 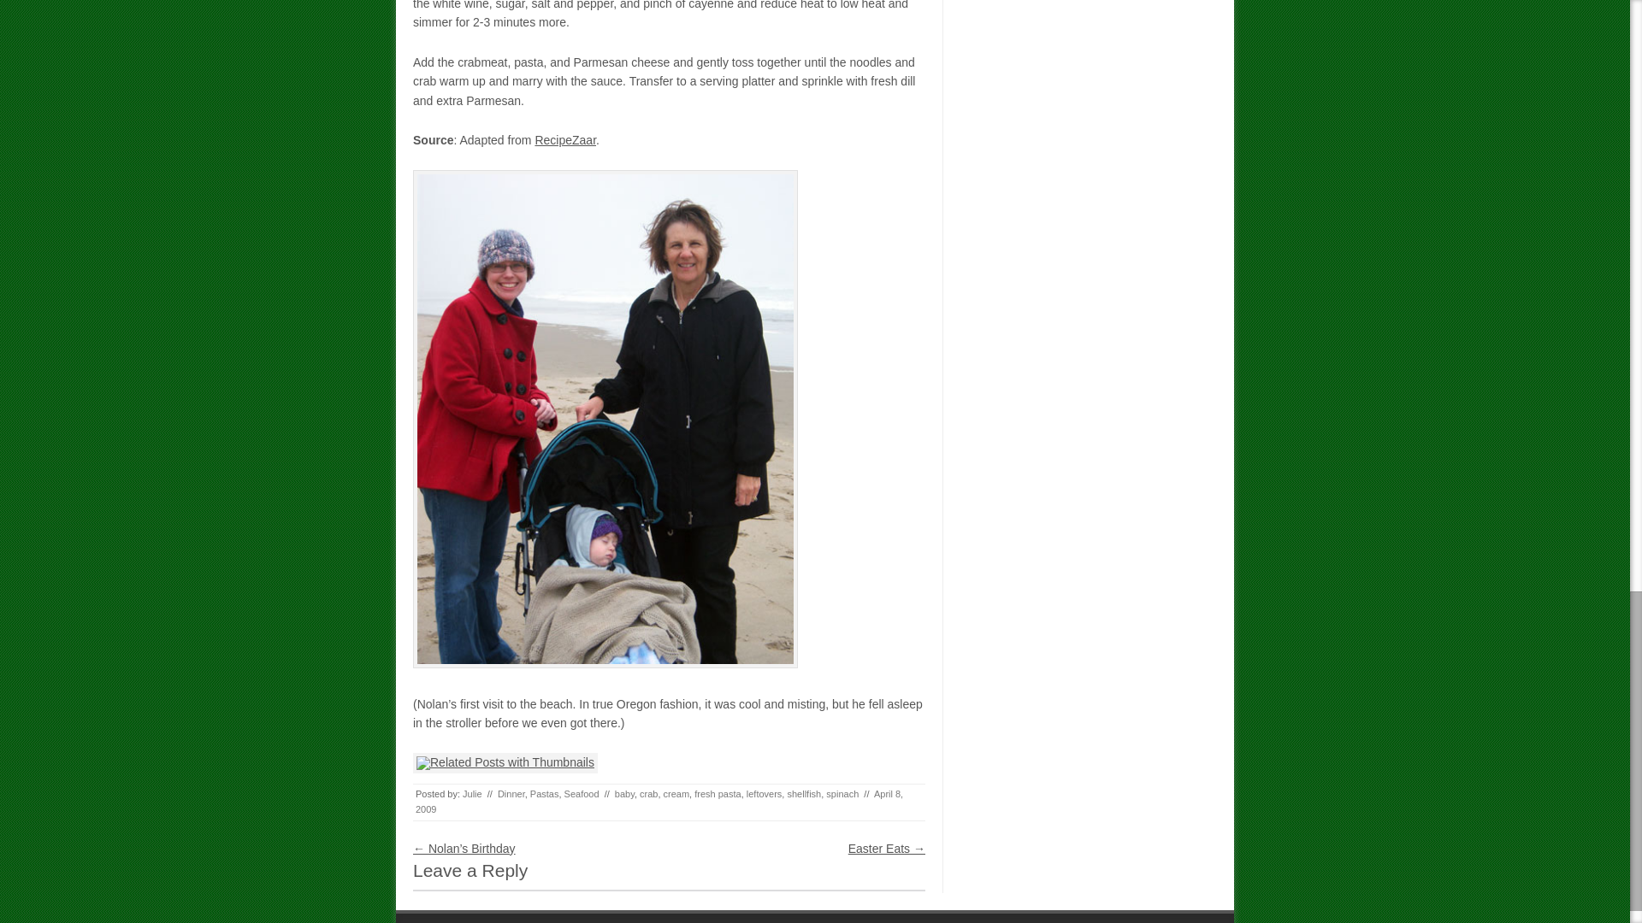 I want to click on Julie, so click(x=472, y=794).